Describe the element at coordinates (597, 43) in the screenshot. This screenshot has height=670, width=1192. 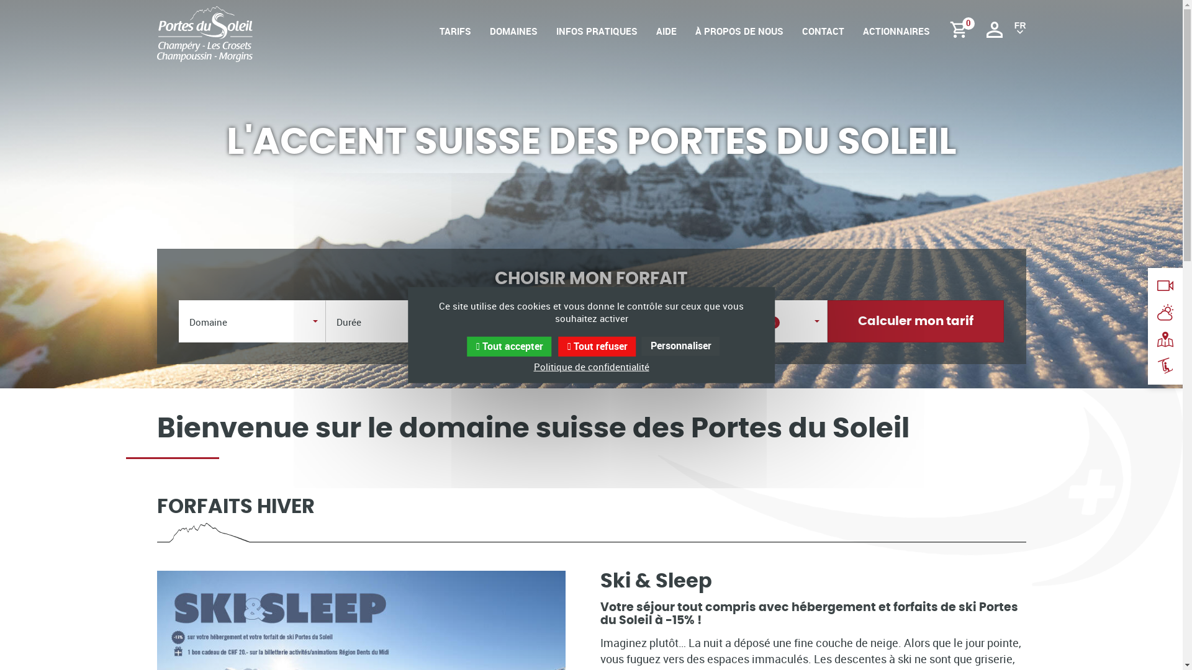
I see `INFOS PRATIQUES` at that location.